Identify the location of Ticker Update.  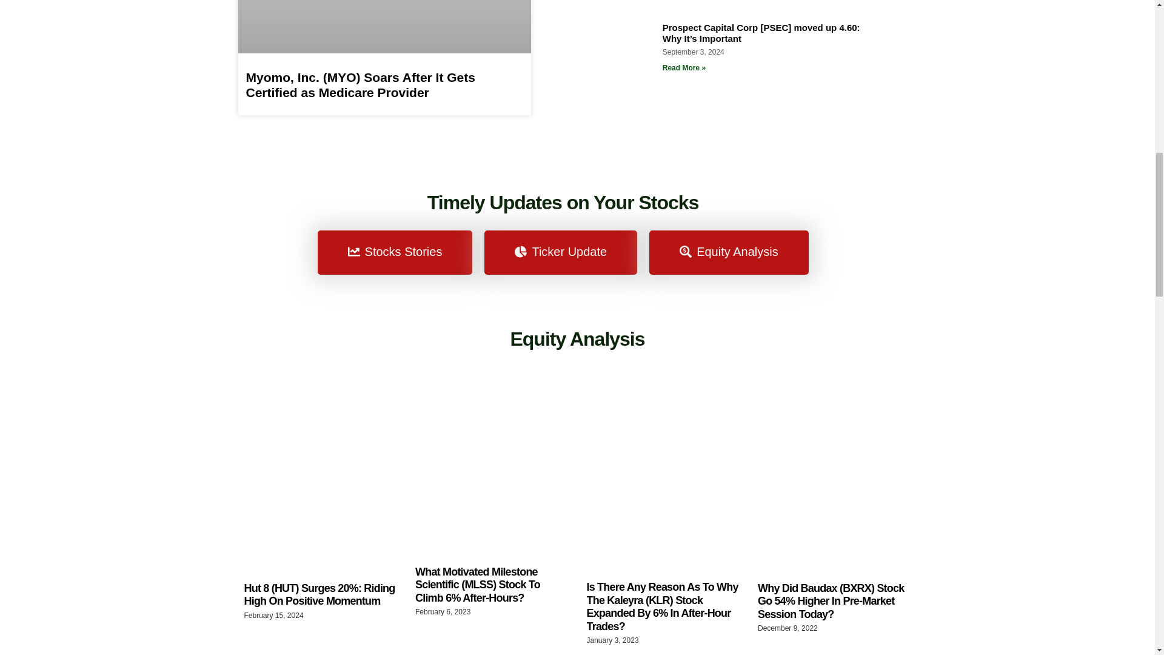
(560, 252).